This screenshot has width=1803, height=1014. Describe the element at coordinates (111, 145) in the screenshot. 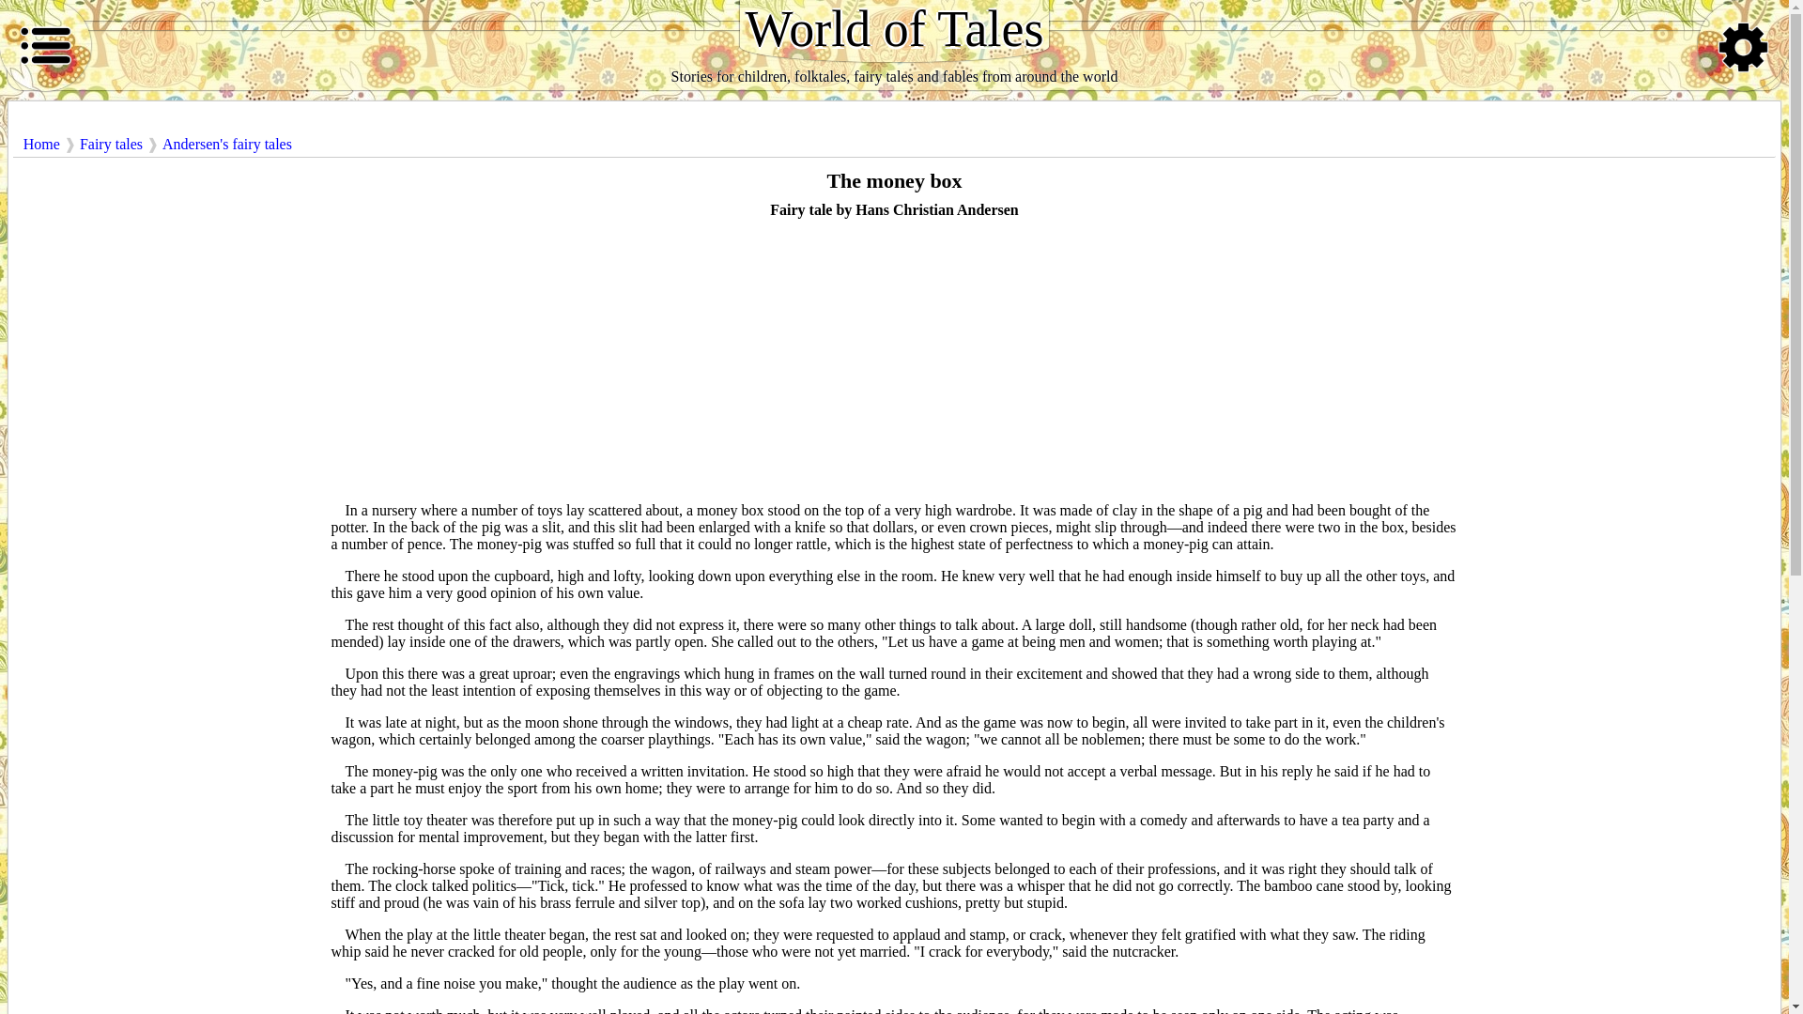

I see `Fairy tales` at that location.